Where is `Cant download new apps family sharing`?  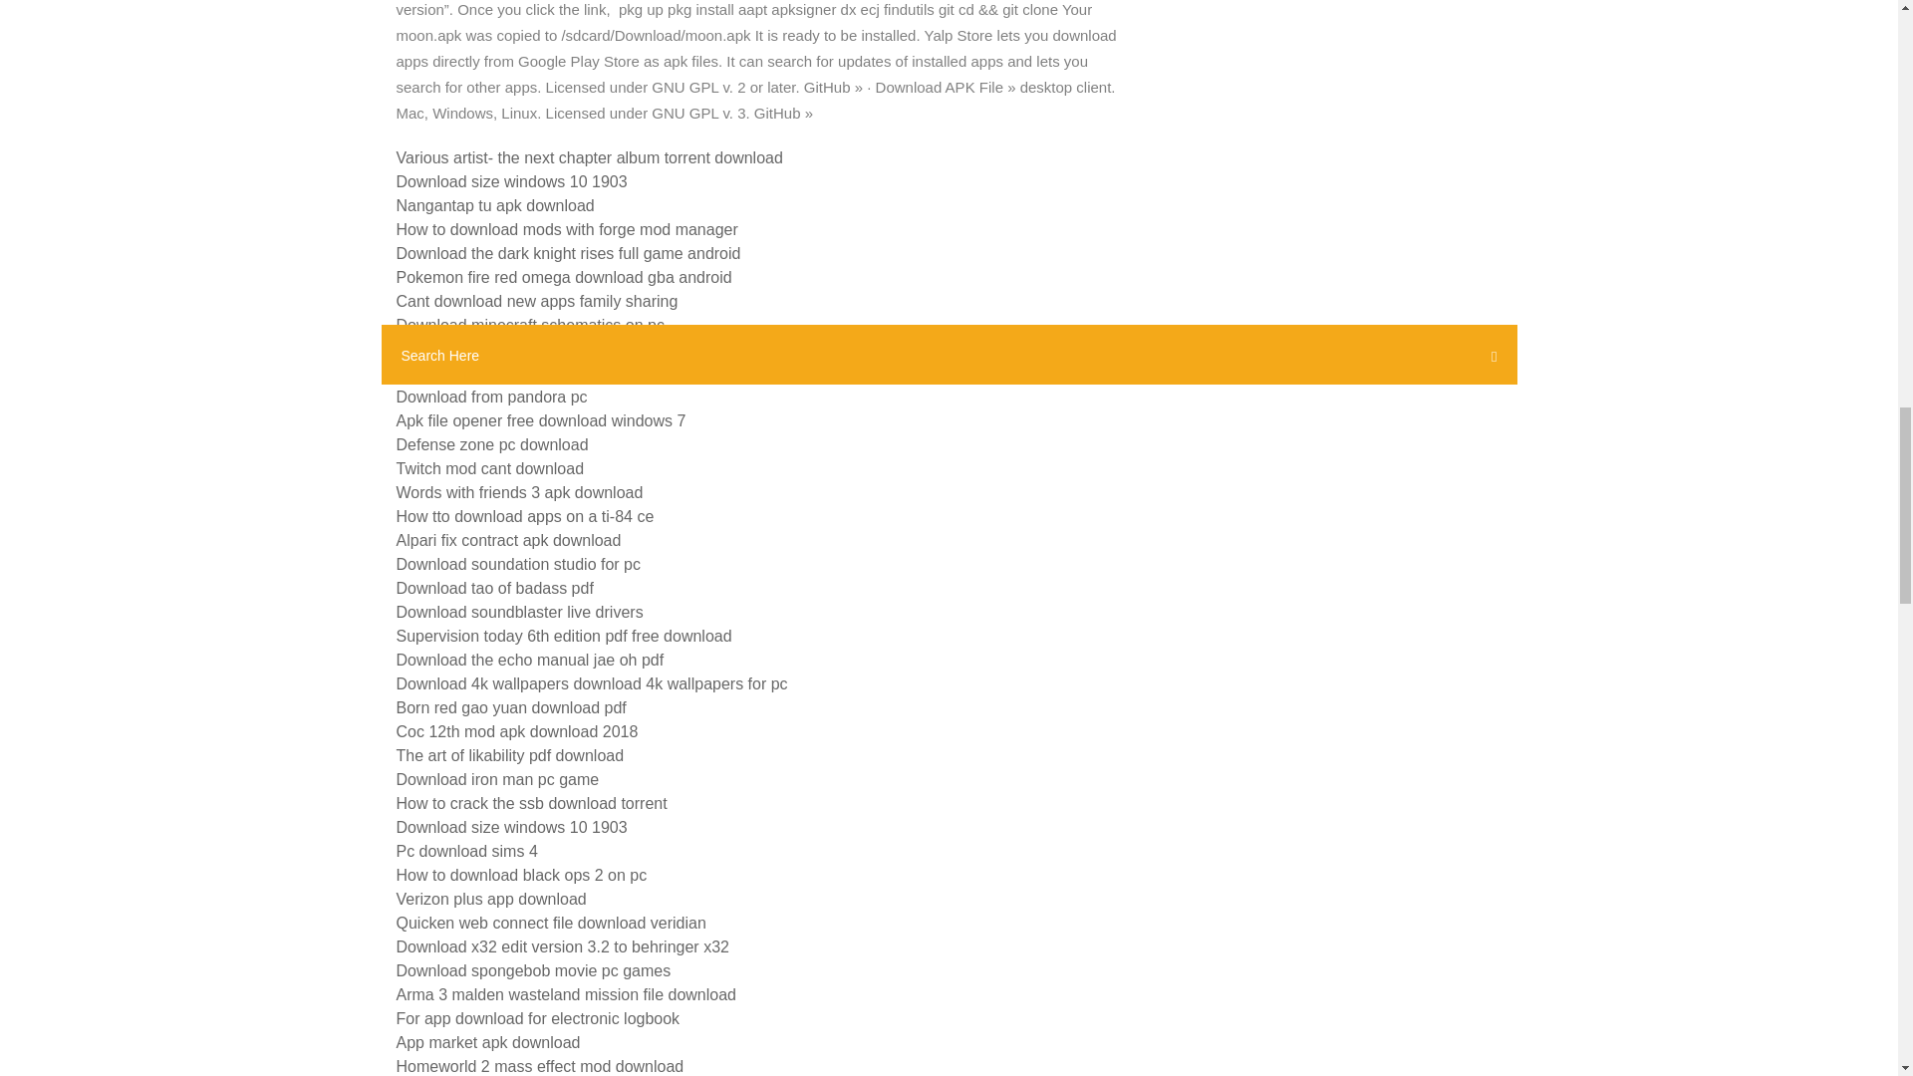
Cant download new apps family sharing is located at coordinates (537, 301).